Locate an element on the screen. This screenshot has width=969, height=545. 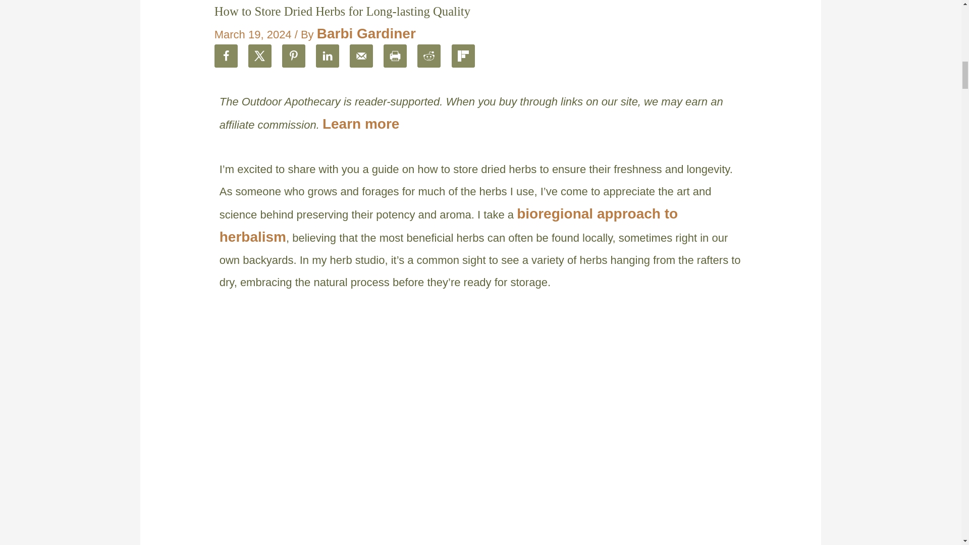
Share on Flipboard is located at coordinates (463, 56).